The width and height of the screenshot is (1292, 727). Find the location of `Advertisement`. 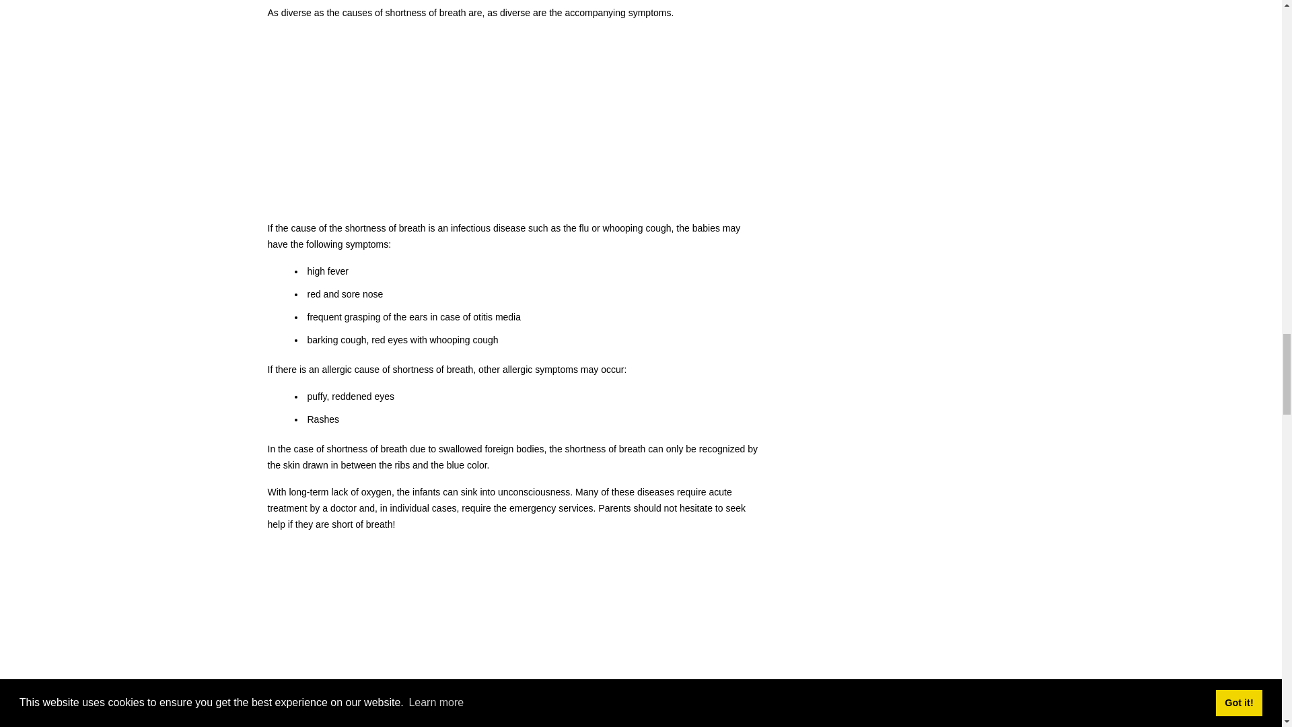

Advertisement is located at coordinates (513, 126).